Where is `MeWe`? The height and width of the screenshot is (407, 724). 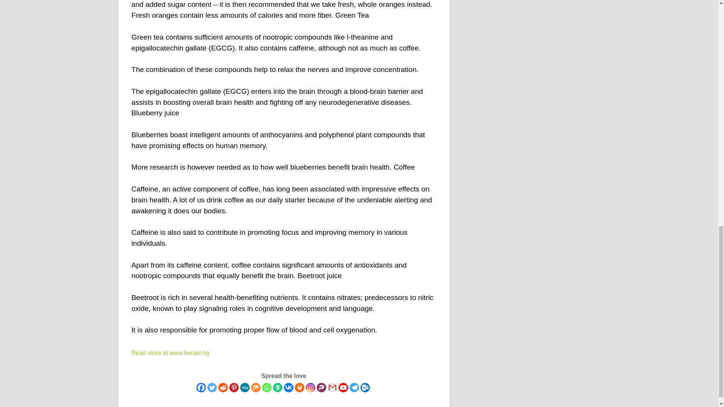 MeWe is located at coordinates (244, 387).